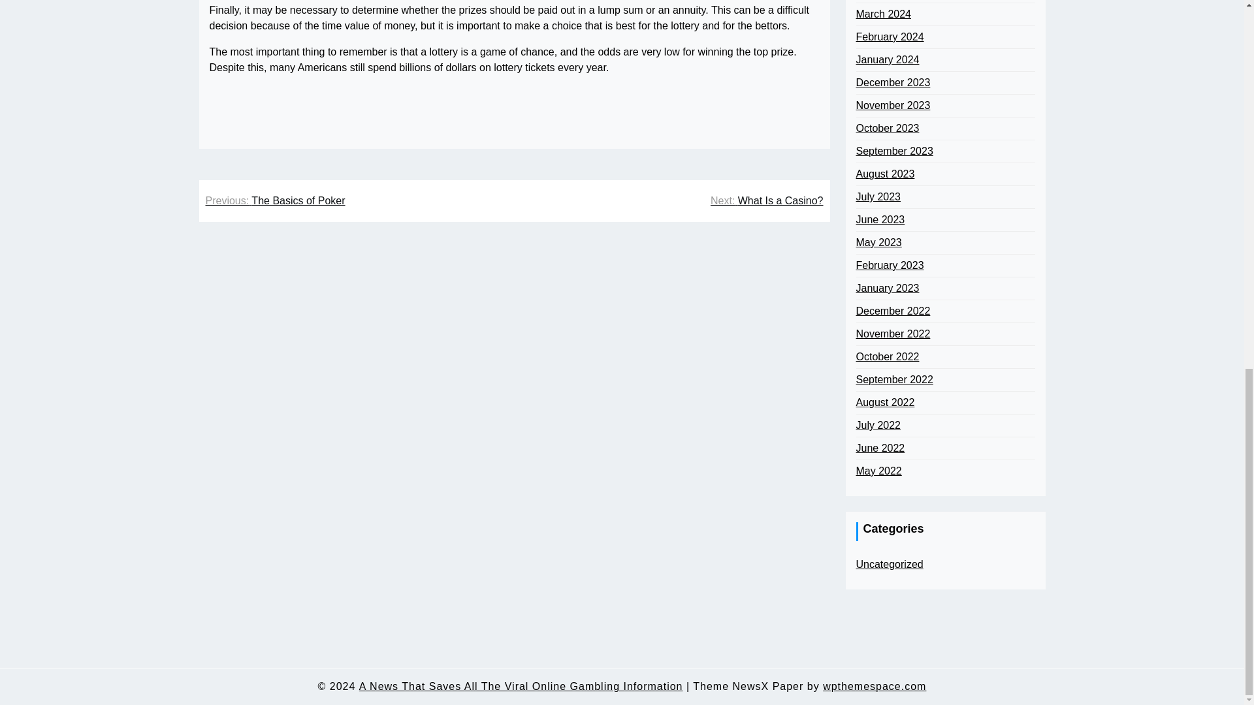 The image size is (1254, 705). I want to click on February 2024, so click(889, 37).